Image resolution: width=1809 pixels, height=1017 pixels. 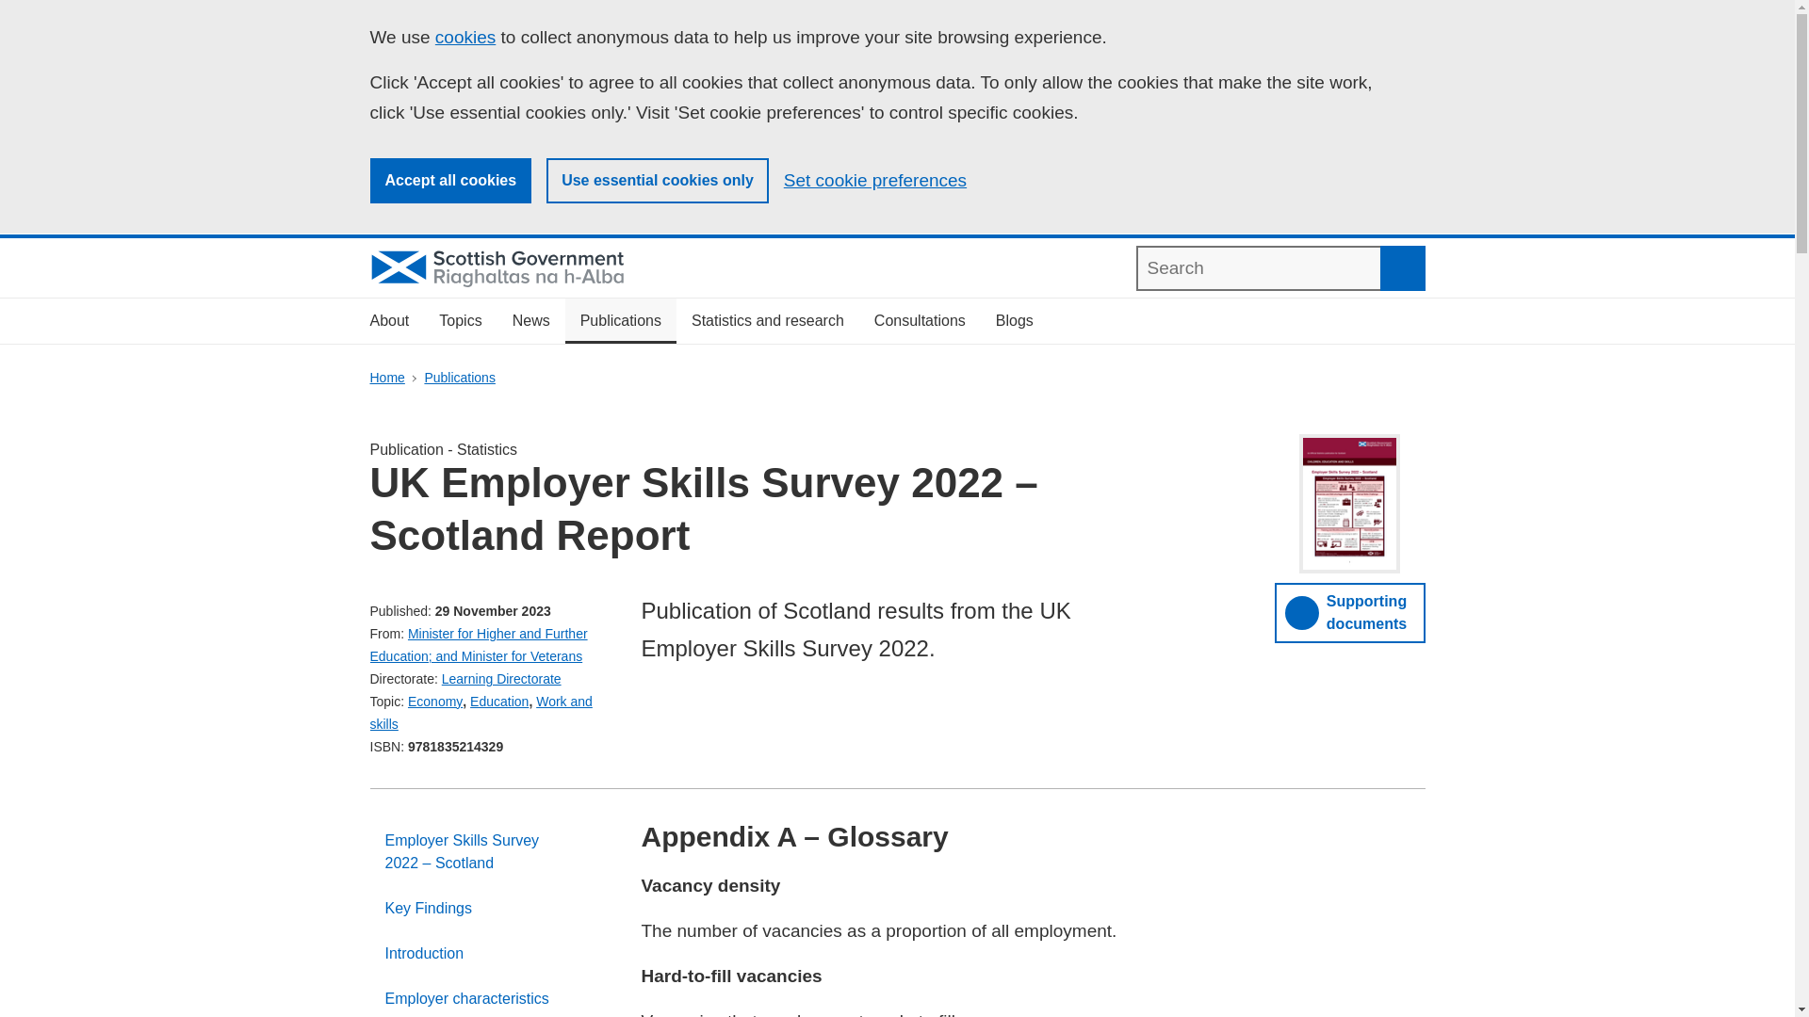 What do you see at coordinates (1349, 612) in the screenshot?
I see `Supporting documents` at bounding box center [1349, 612].